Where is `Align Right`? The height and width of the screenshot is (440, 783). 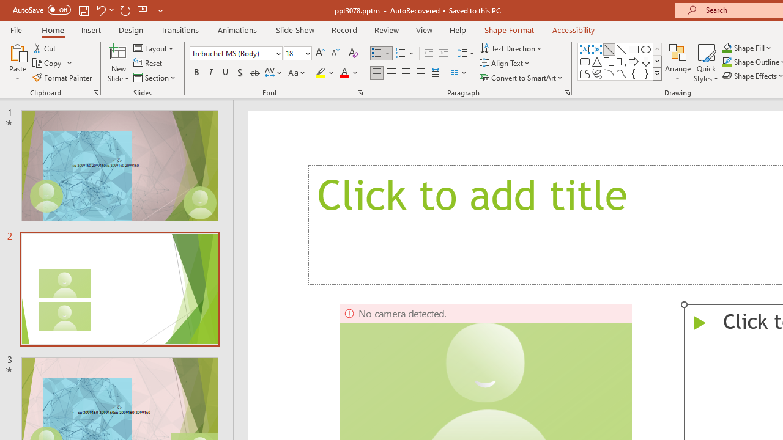 Align Right is located at coordinates (406, 73).